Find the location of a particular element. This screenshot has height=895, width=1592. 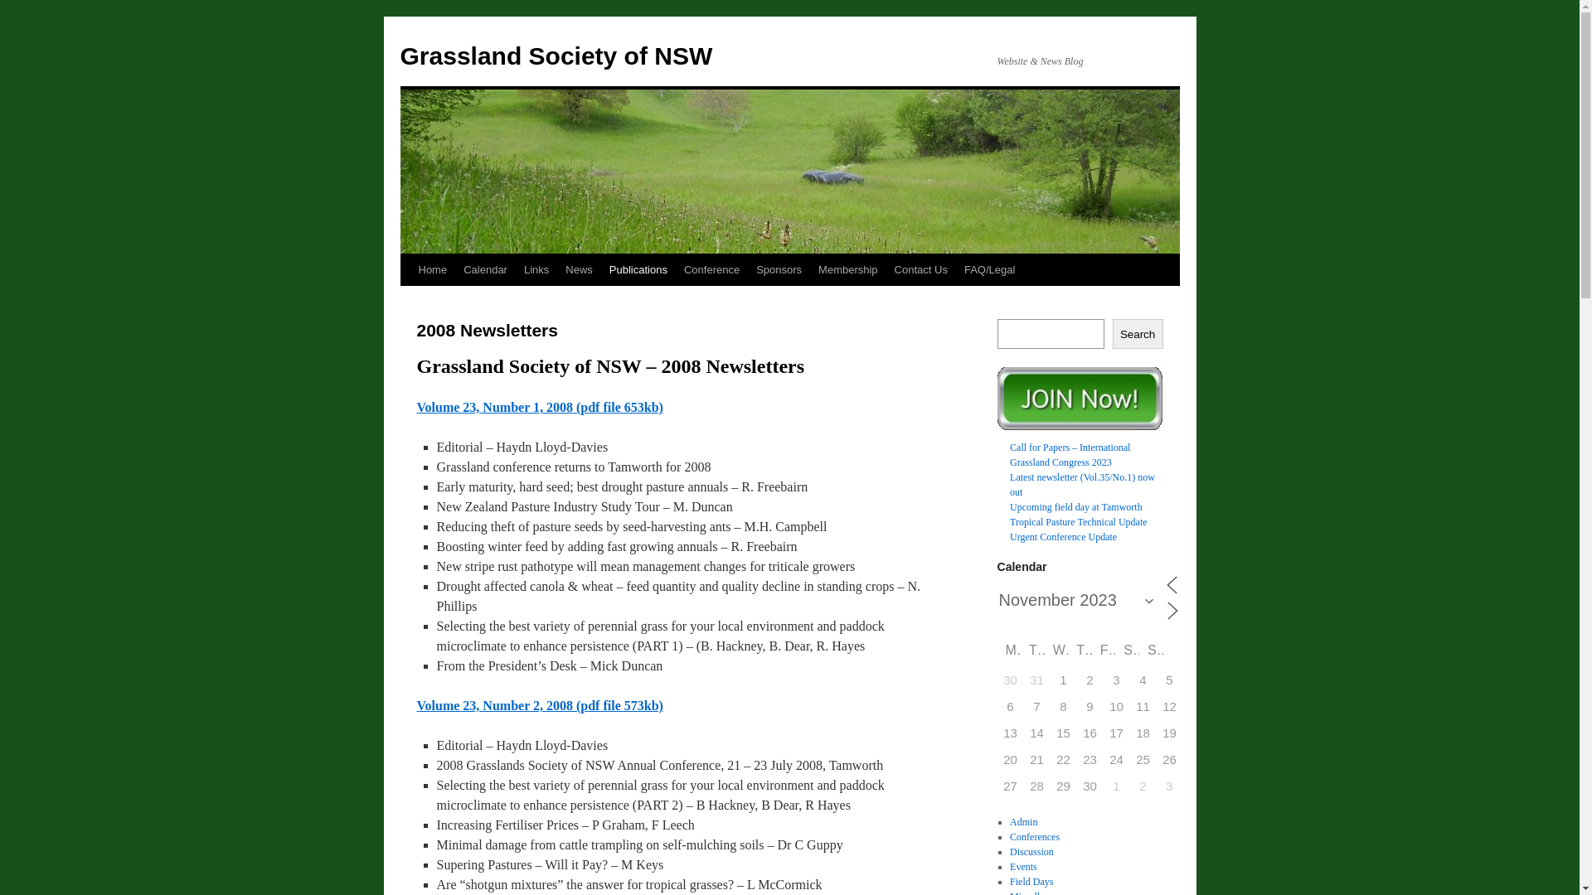

Contact Us is located at coordinates (921, 270).